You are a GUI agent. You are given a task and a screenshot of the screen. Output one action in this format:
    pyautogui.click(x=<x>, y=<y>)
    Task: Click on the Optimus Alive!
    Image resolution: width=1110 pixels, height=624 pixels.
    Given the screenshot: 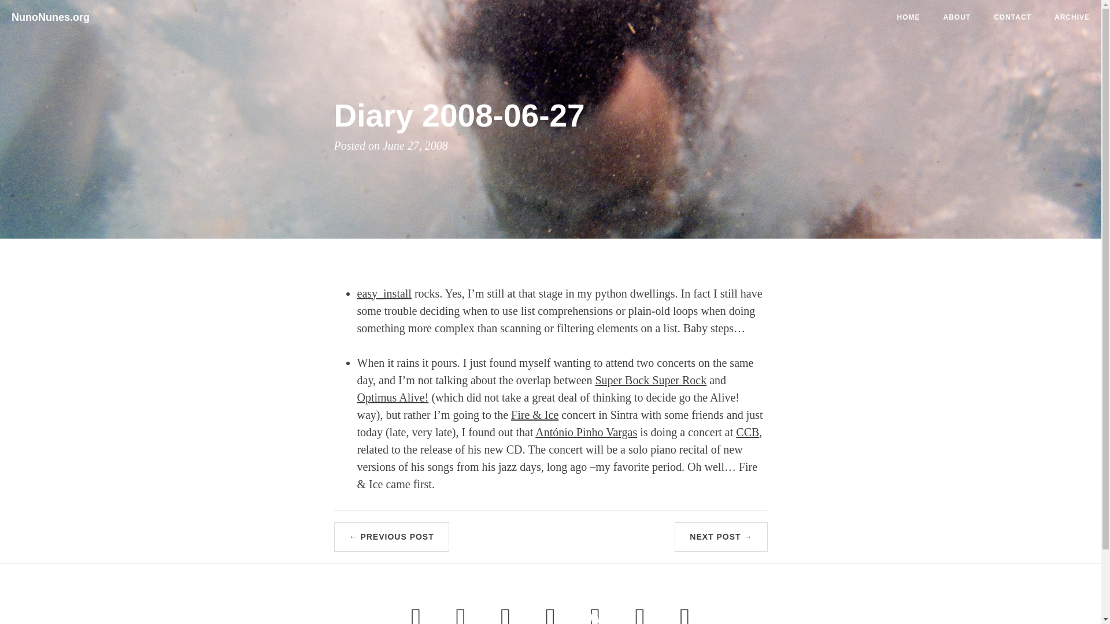 What is the action you would take?
    pyautogui.click(x=393, y=396)
    